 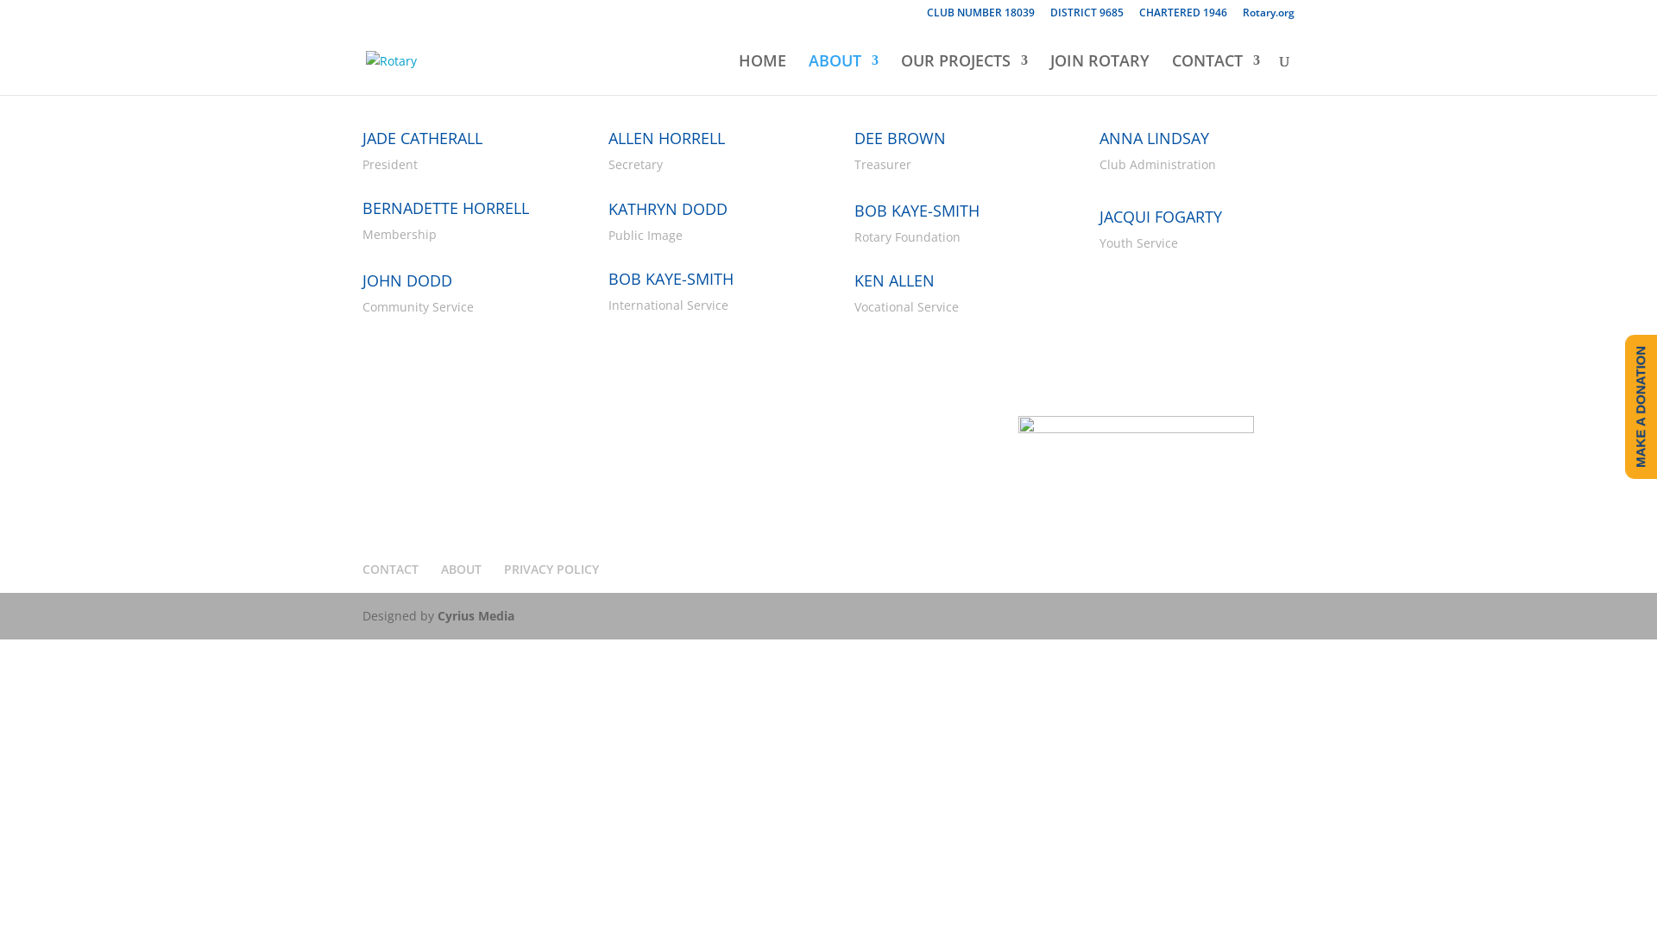 I want to click on CONTACT, so click(x=390, y=570).